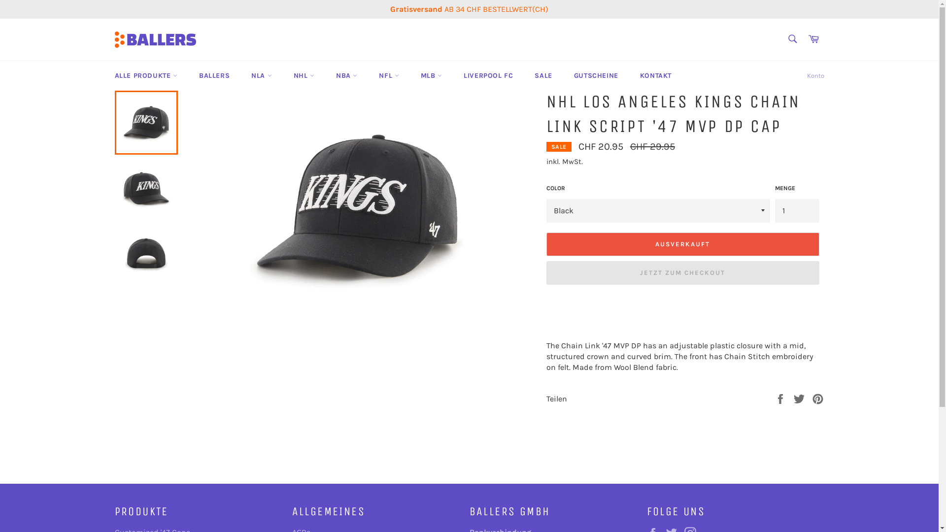 Image resolution: width=946 pixels, height=532 pixels. I want to click on GUTSCHEINE, so click(596, 76).